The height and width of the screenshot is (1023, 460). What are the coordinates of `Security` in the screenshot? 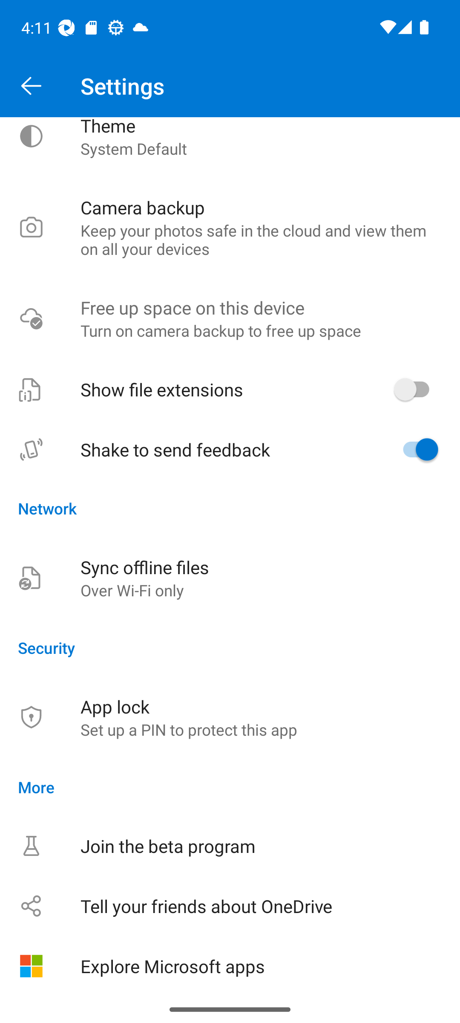 It's located at (230, 647).